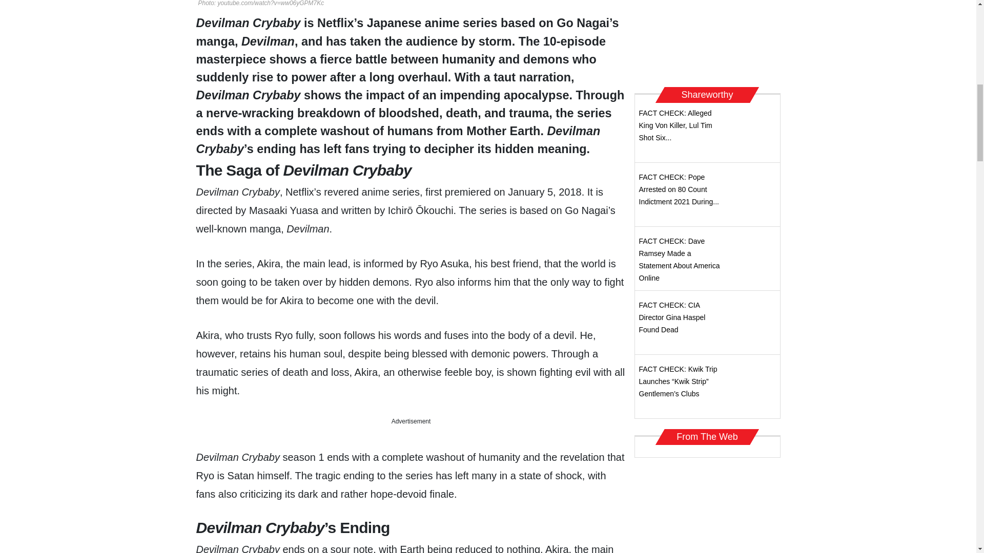 This screenshot has height=553, width=984. Describe the element at coordinates (707, 40) in the screenshot. I see `Advertisement` at that location.